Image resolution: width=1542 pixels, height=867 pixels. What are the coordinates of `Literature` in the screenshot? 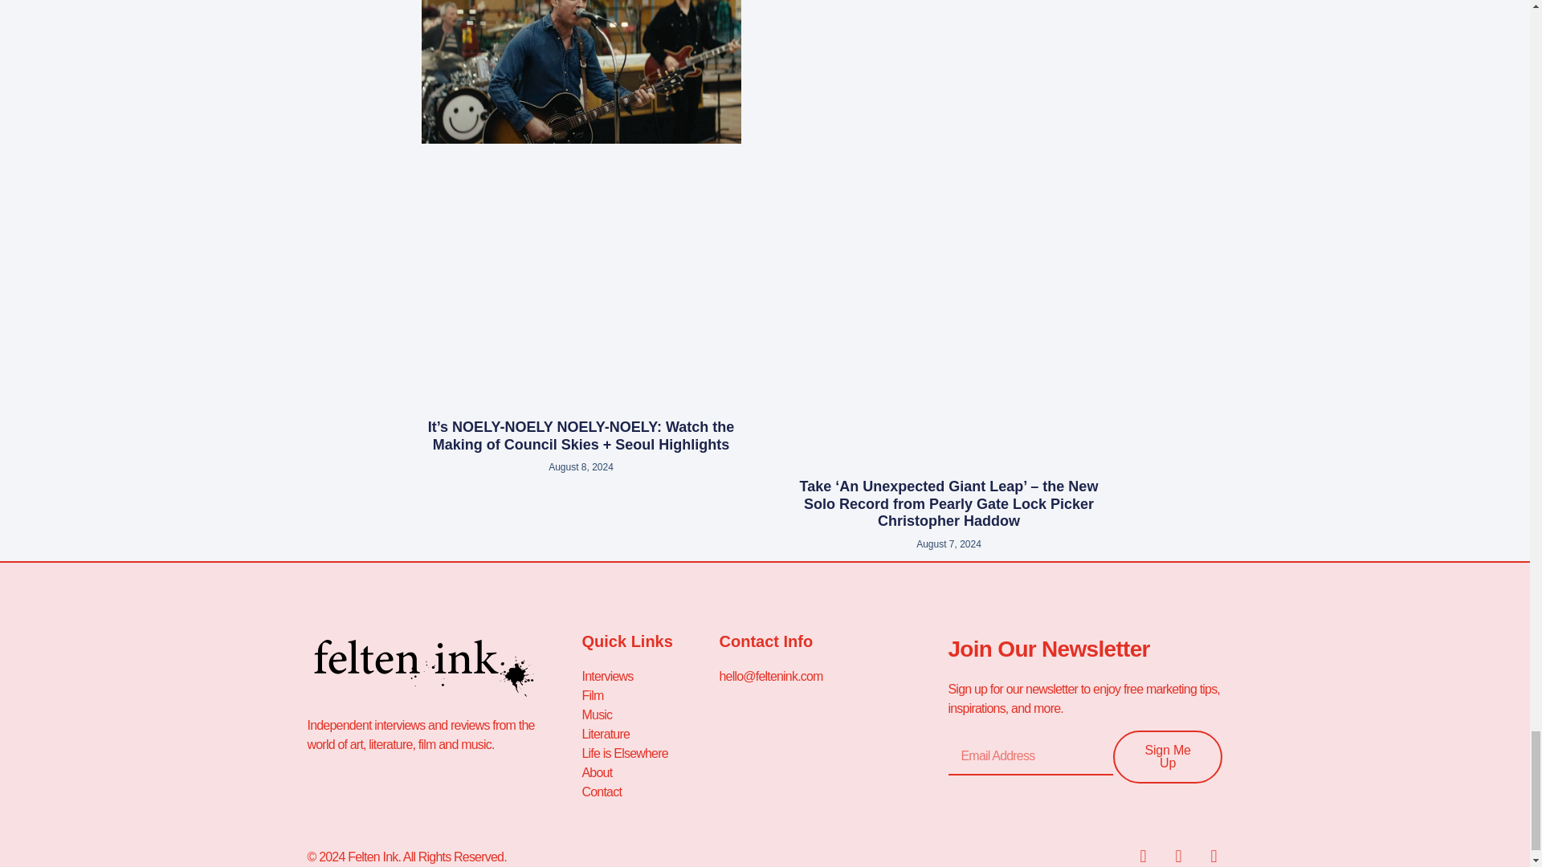 It's located at (649, 734).